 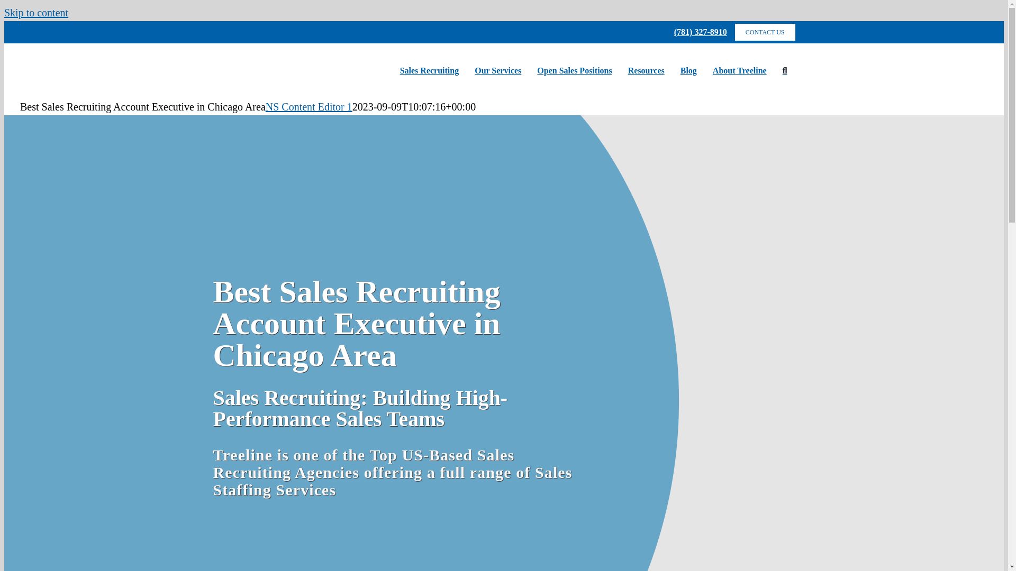 I want to click on Sales Job Seekers, so click(x=575, y=71).